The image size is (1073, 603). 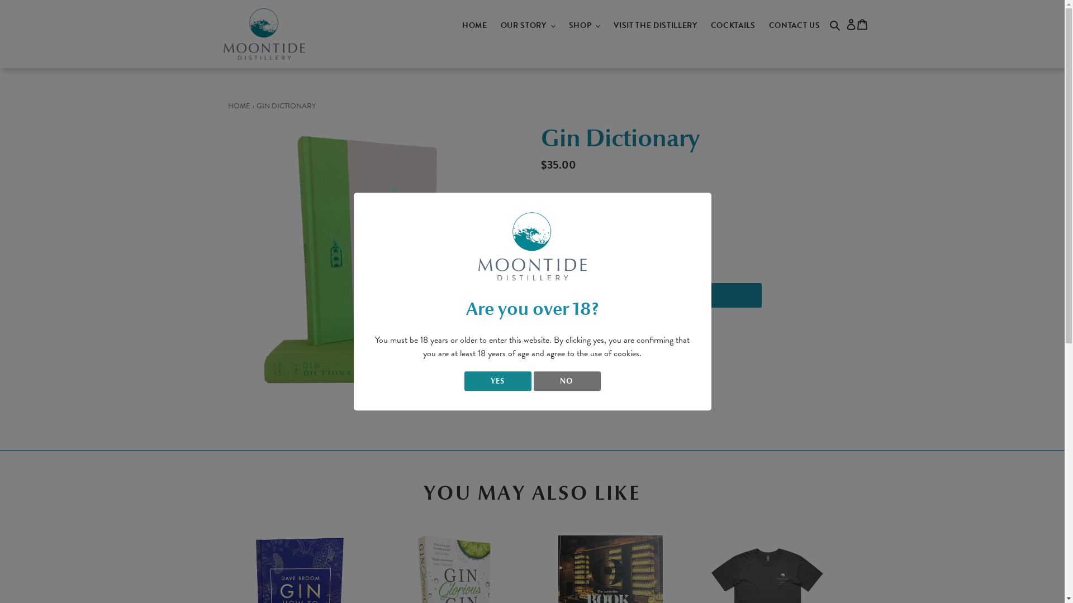 What do you see at coordinates (475, 25) in the screenshot?
I see `HOME` at bounding box center [475, 25].